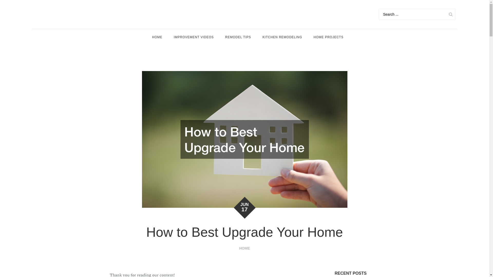 This screenshot has height=277, width=493. Describe the element at coordinates (450, 14) in the screenshot. I see `Search` at that location.